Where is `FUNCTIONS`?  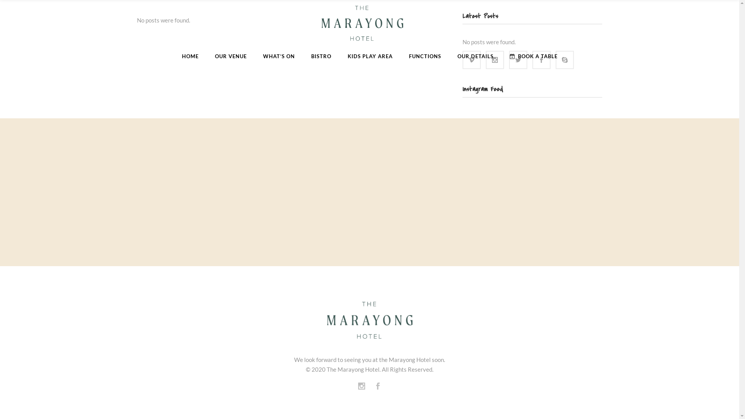
FUNCTIONS is located at coordinates (424, 56).